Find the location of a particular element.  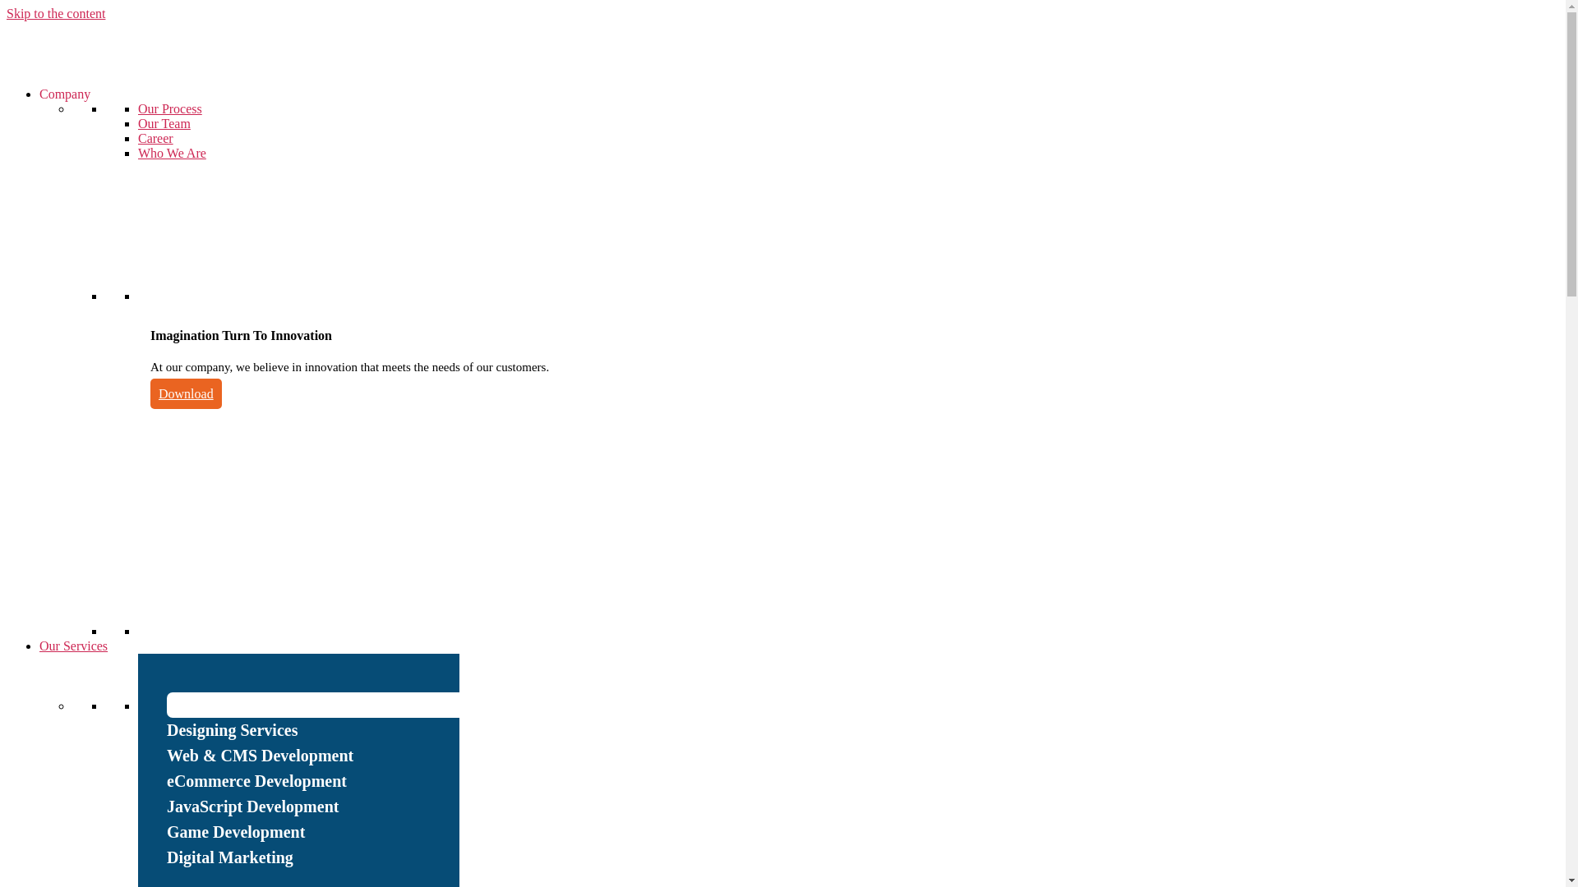

eCommerce Development is located at coordinates (313, 782).